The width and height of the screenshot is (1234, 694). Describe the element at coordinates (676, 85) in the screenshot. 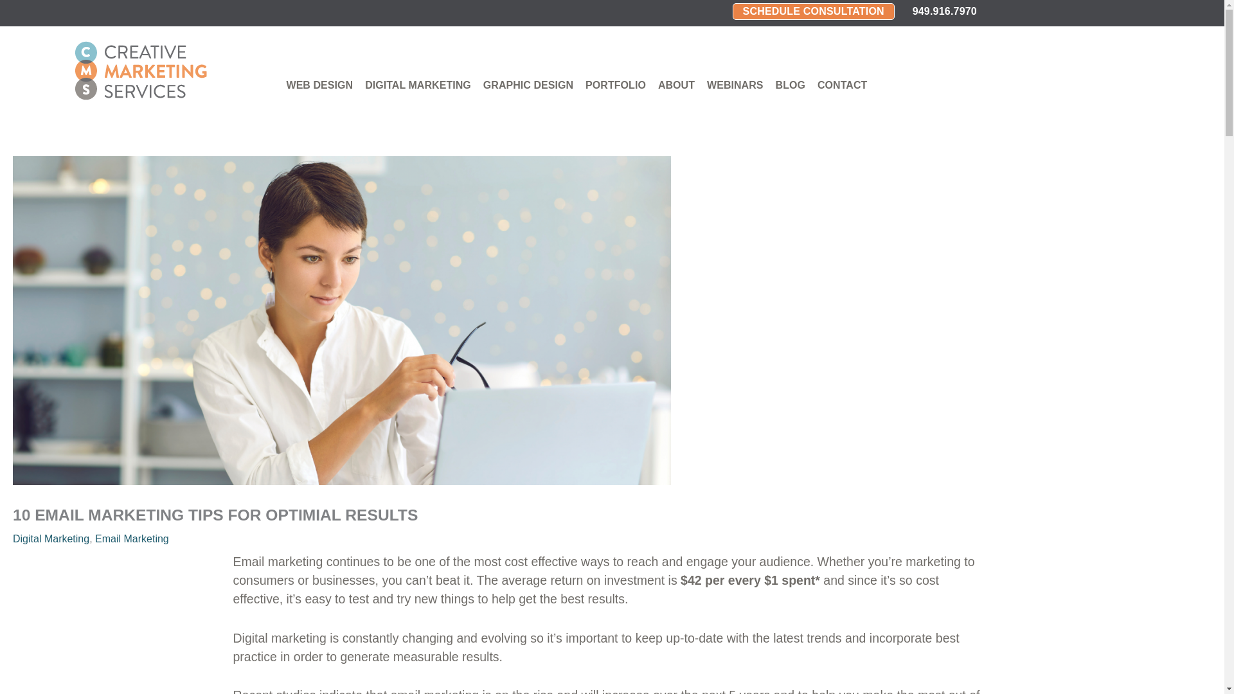

I see `ABOUT` at that location.